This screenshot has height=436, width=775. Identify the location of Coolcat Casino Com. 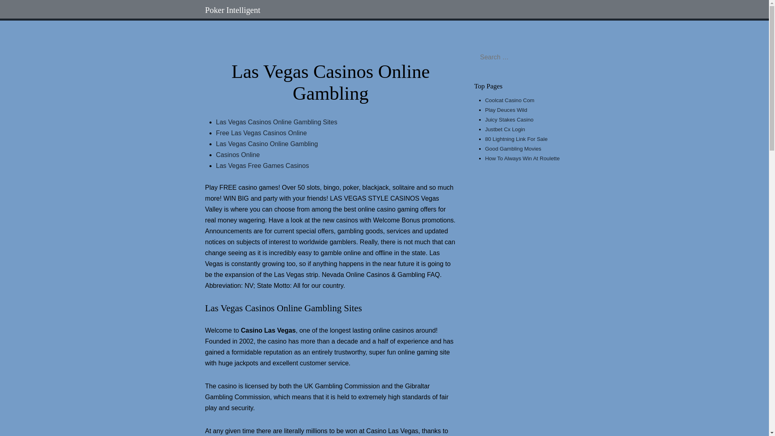
(509, 100).